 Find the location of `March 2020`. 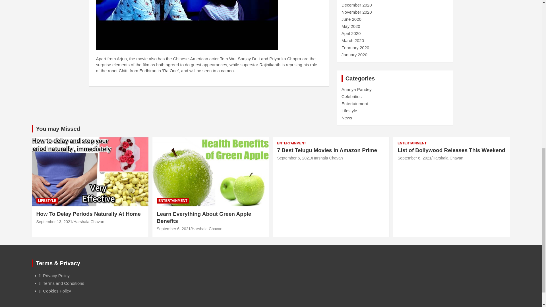

March 2020 is located at coordinates (353, 40).